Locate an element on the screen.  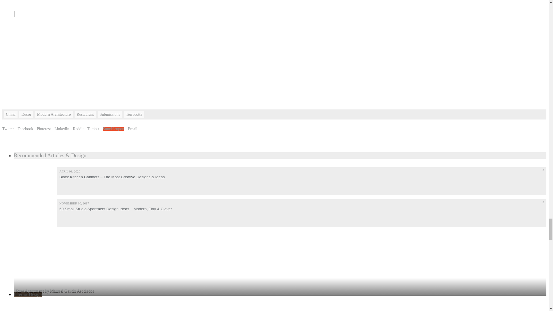
Submissions is located at coordinates (110, 115).